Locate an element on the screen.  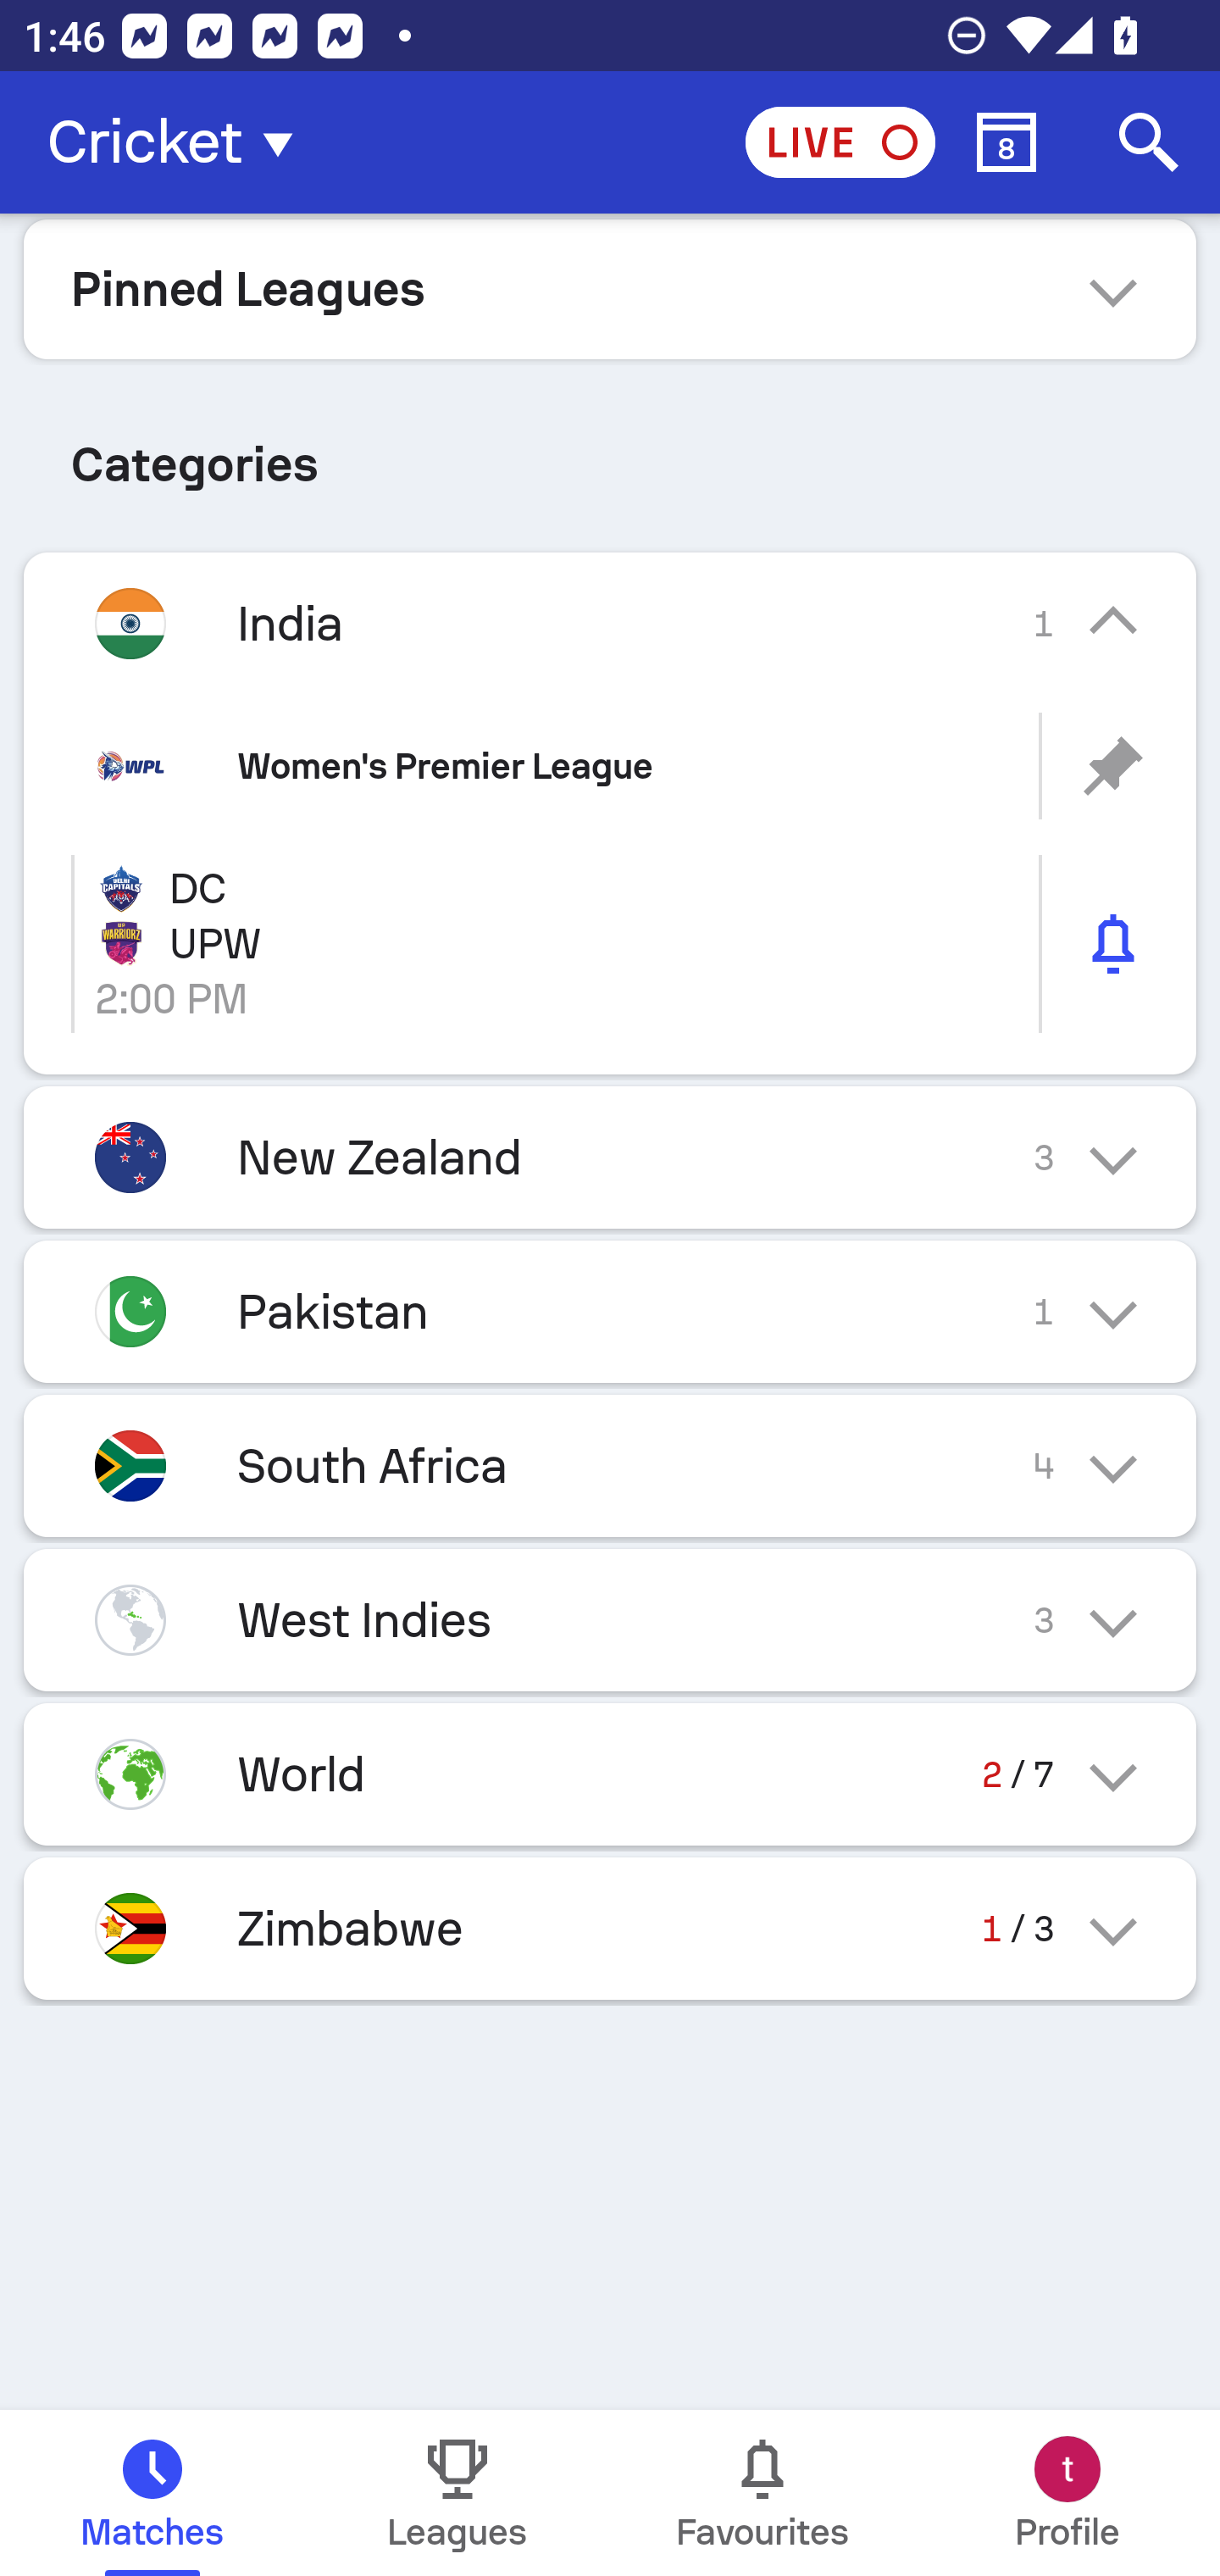
Favourites is located at coordinates (762, 2493).